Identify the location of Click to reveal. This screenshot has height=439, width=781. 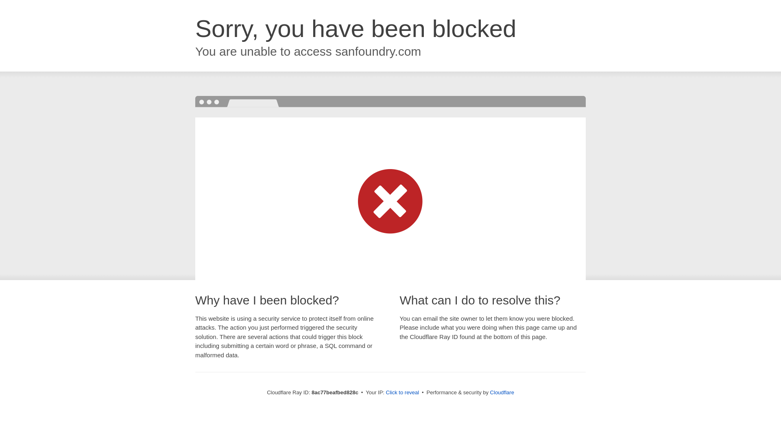
(403, 393).